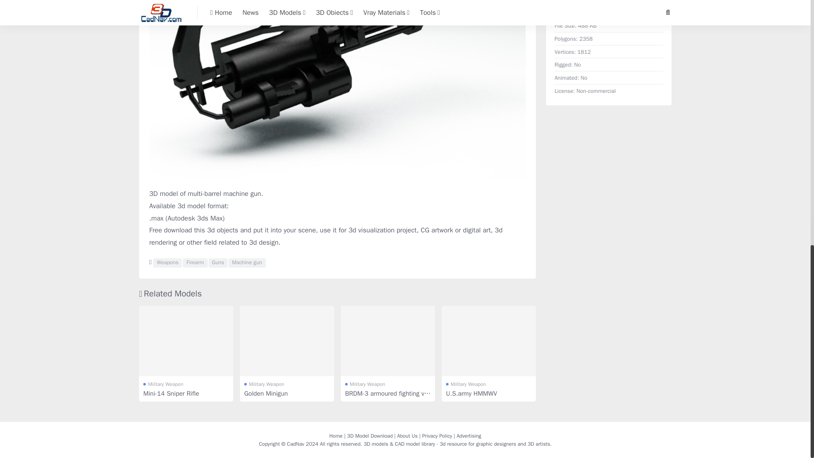  What do you see at coordinates (247, 263) in the screenshot?
I see `Machine gun 3d model` at bounding box center [247, 263].